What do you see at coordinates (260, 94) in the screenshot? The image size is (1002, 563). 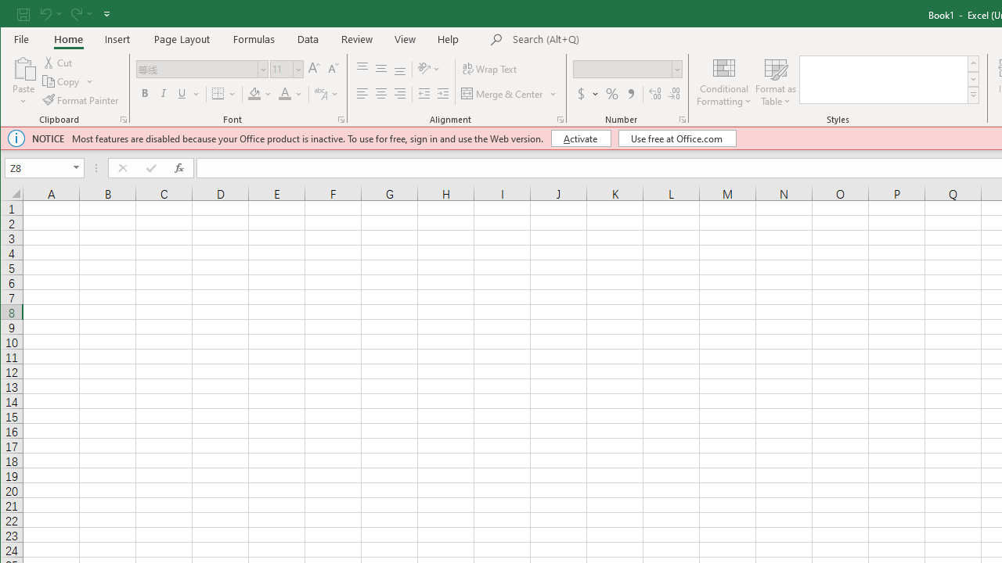 I see `Fill Color` at bounding box center [260, 94].